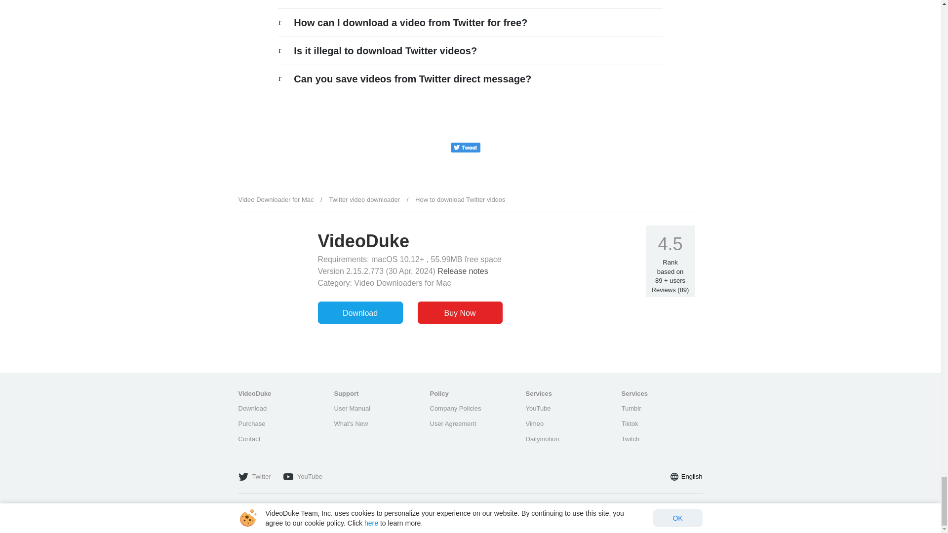 This screenshot has width=948, height=533. I want to click on How can I download a video from Twitter for free?, so click(410, 23).